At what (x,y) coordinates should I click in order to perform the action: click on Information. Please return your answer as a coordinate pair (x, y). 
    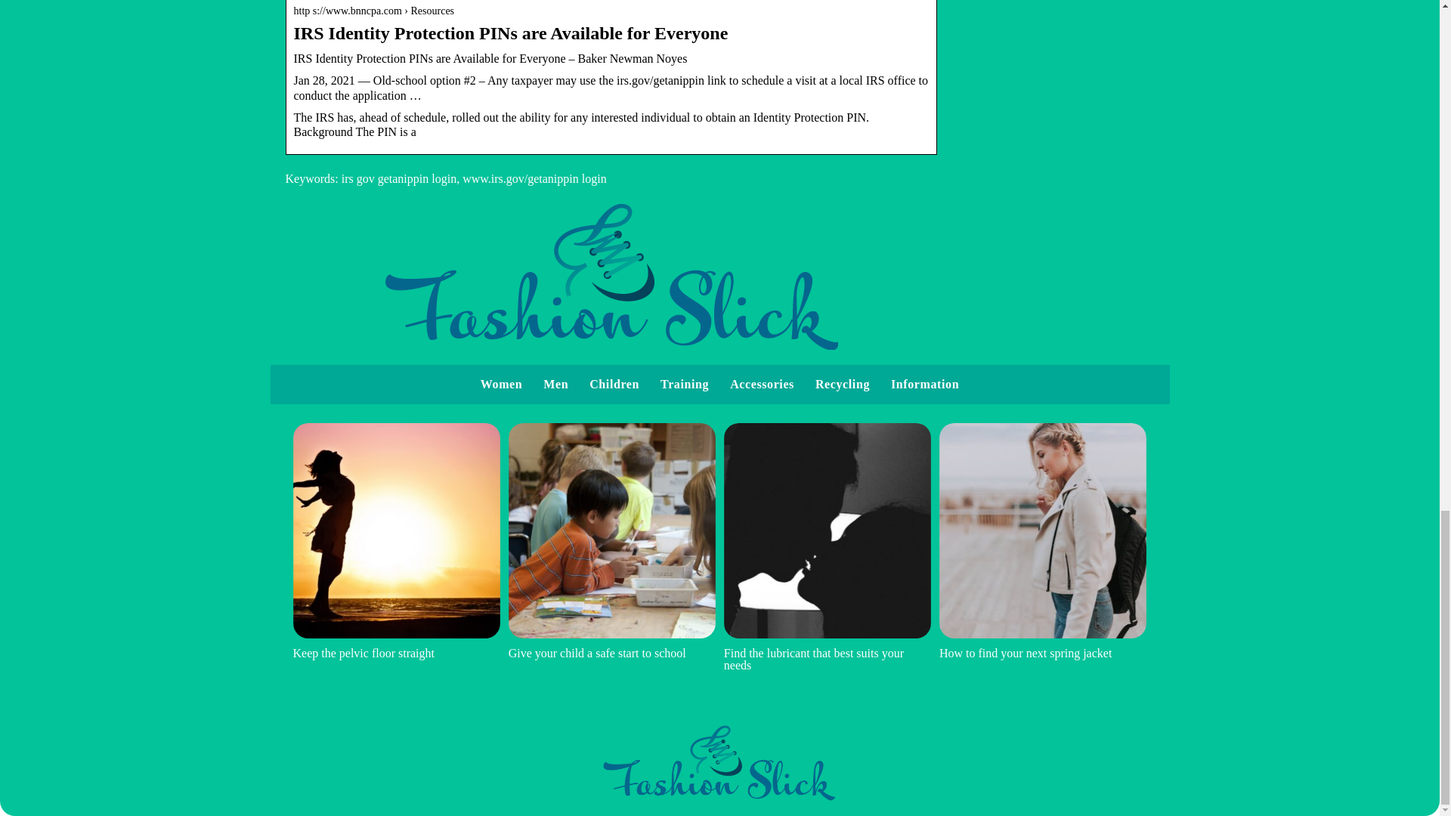
    Looking at the image, I should click on (925, 384).